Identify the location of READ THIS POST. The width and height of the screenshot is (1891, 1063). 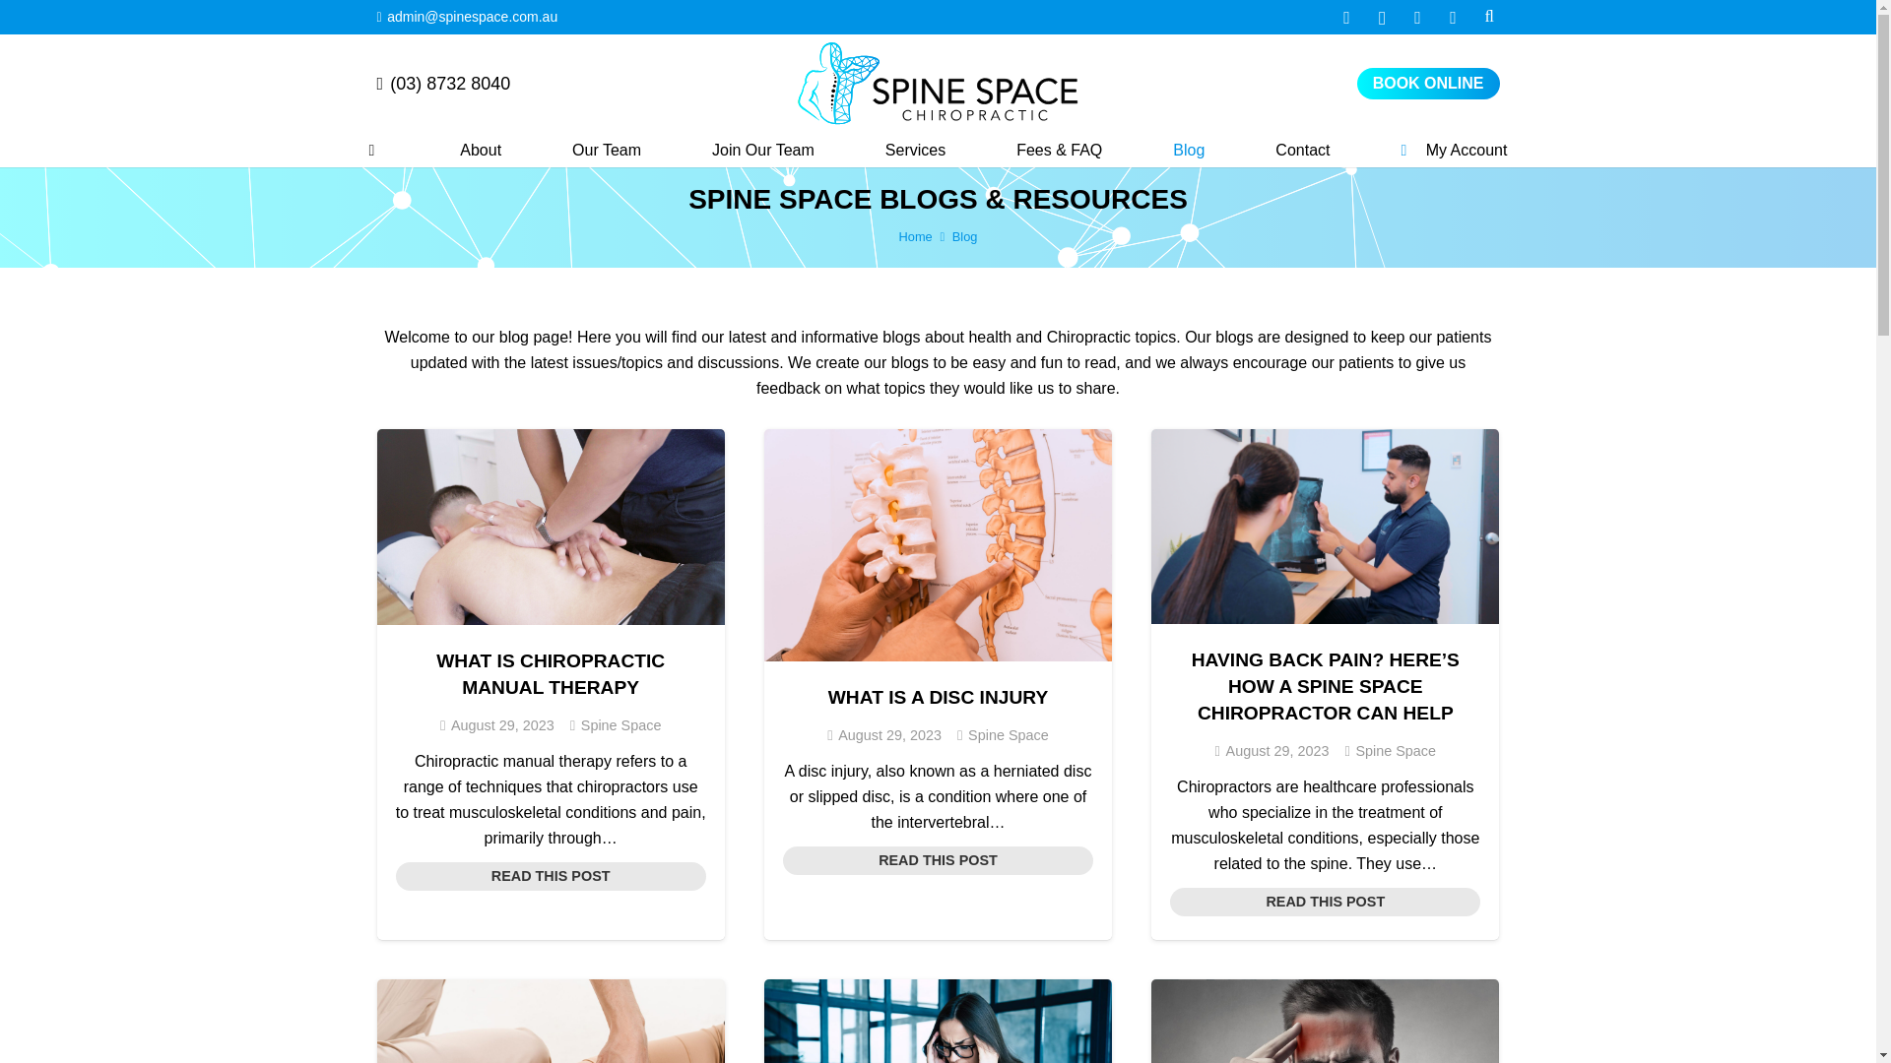
(550, 876).